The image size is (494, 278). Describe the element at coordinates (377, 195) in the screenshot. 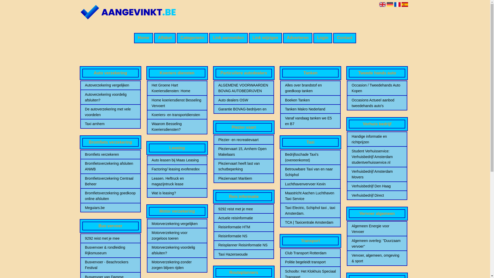

I see `Verhuisbedrijf Direct` at that location.